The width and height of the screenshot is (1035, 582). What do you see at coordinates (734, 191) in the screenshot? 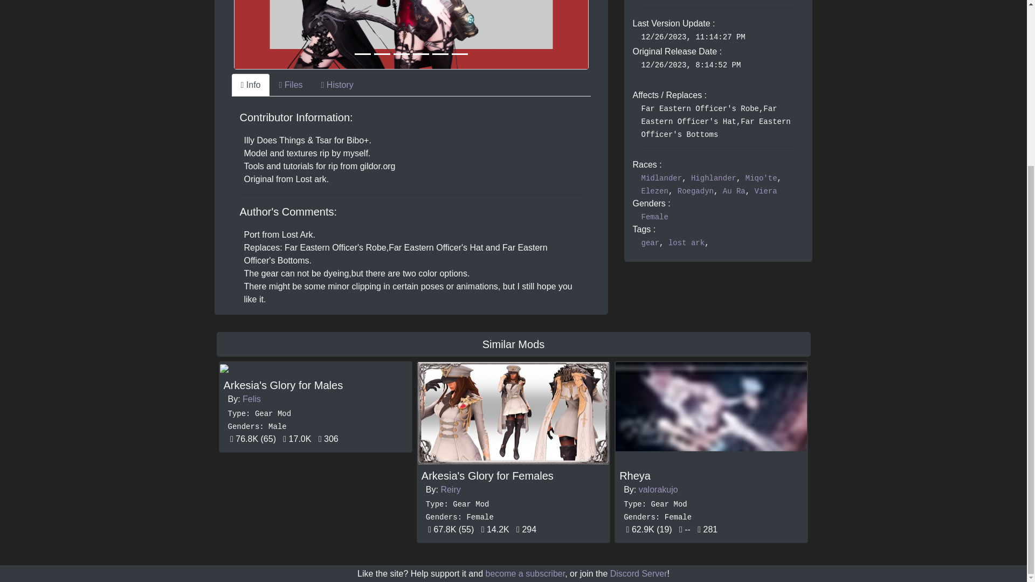
I see `Au Ra` at bounding box center [734, 191].